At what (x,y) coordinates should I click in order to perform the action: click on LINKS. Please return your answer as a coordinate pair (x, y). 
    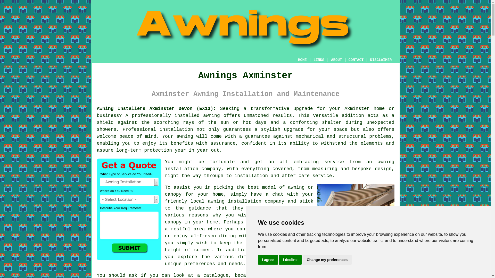
    Looking at the image, I should click on (319, 60).